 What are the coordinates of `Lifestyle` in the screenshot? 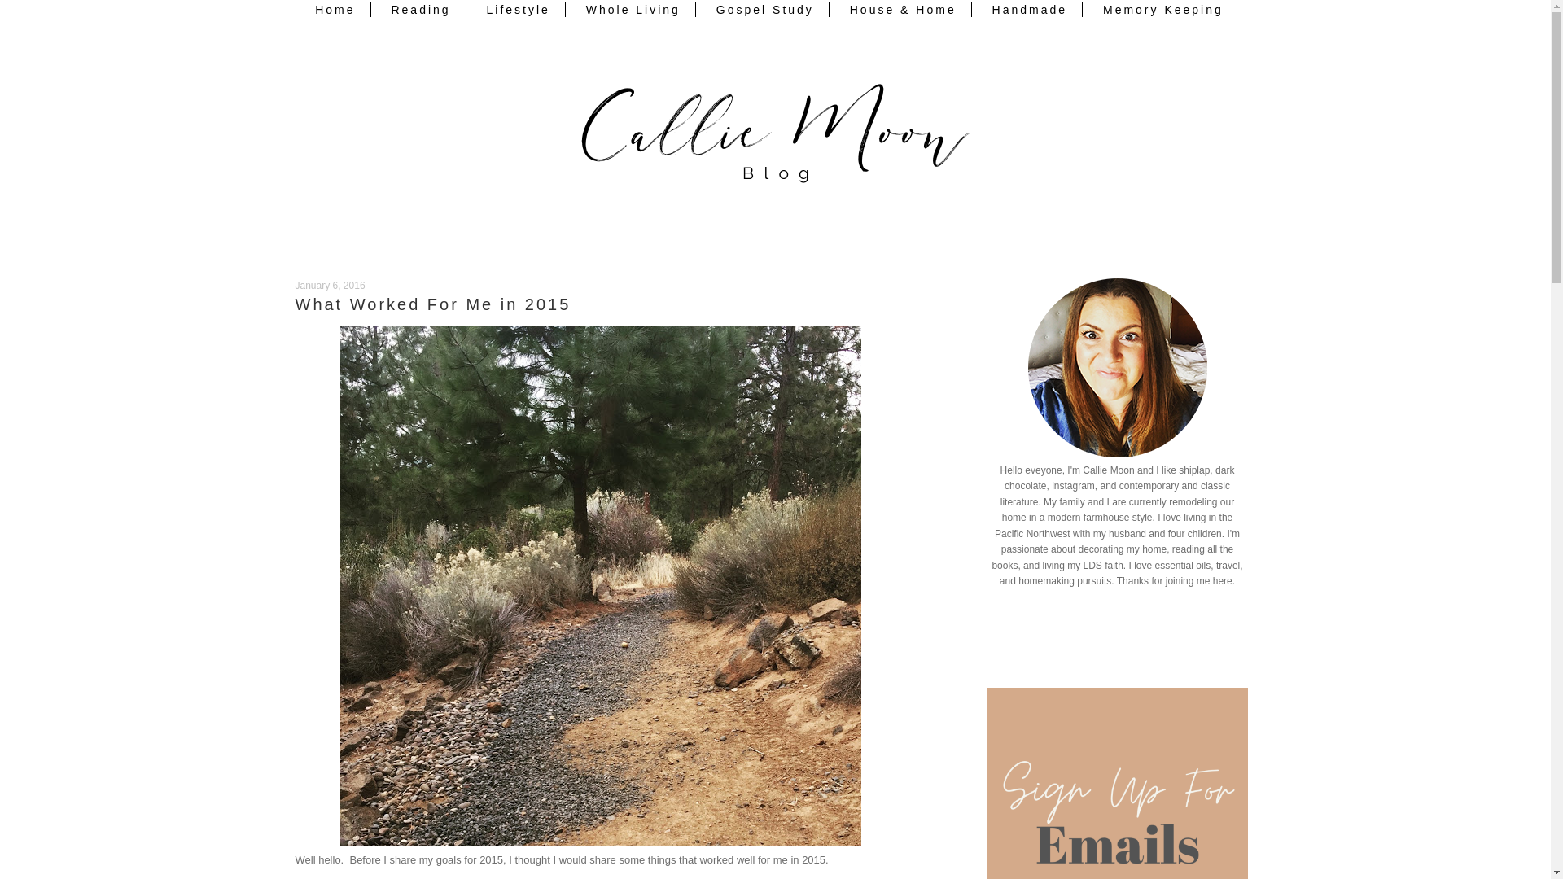 It's located at (519, 10).